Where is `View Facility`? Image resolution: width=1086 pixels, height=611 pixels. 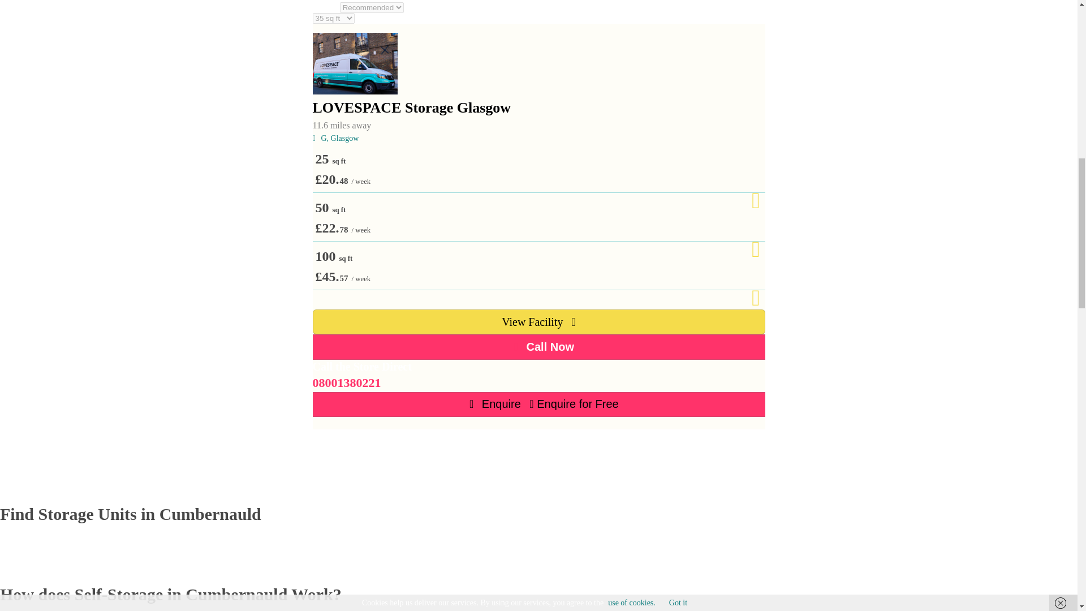
View Facility is located at coordinates (538, 321).